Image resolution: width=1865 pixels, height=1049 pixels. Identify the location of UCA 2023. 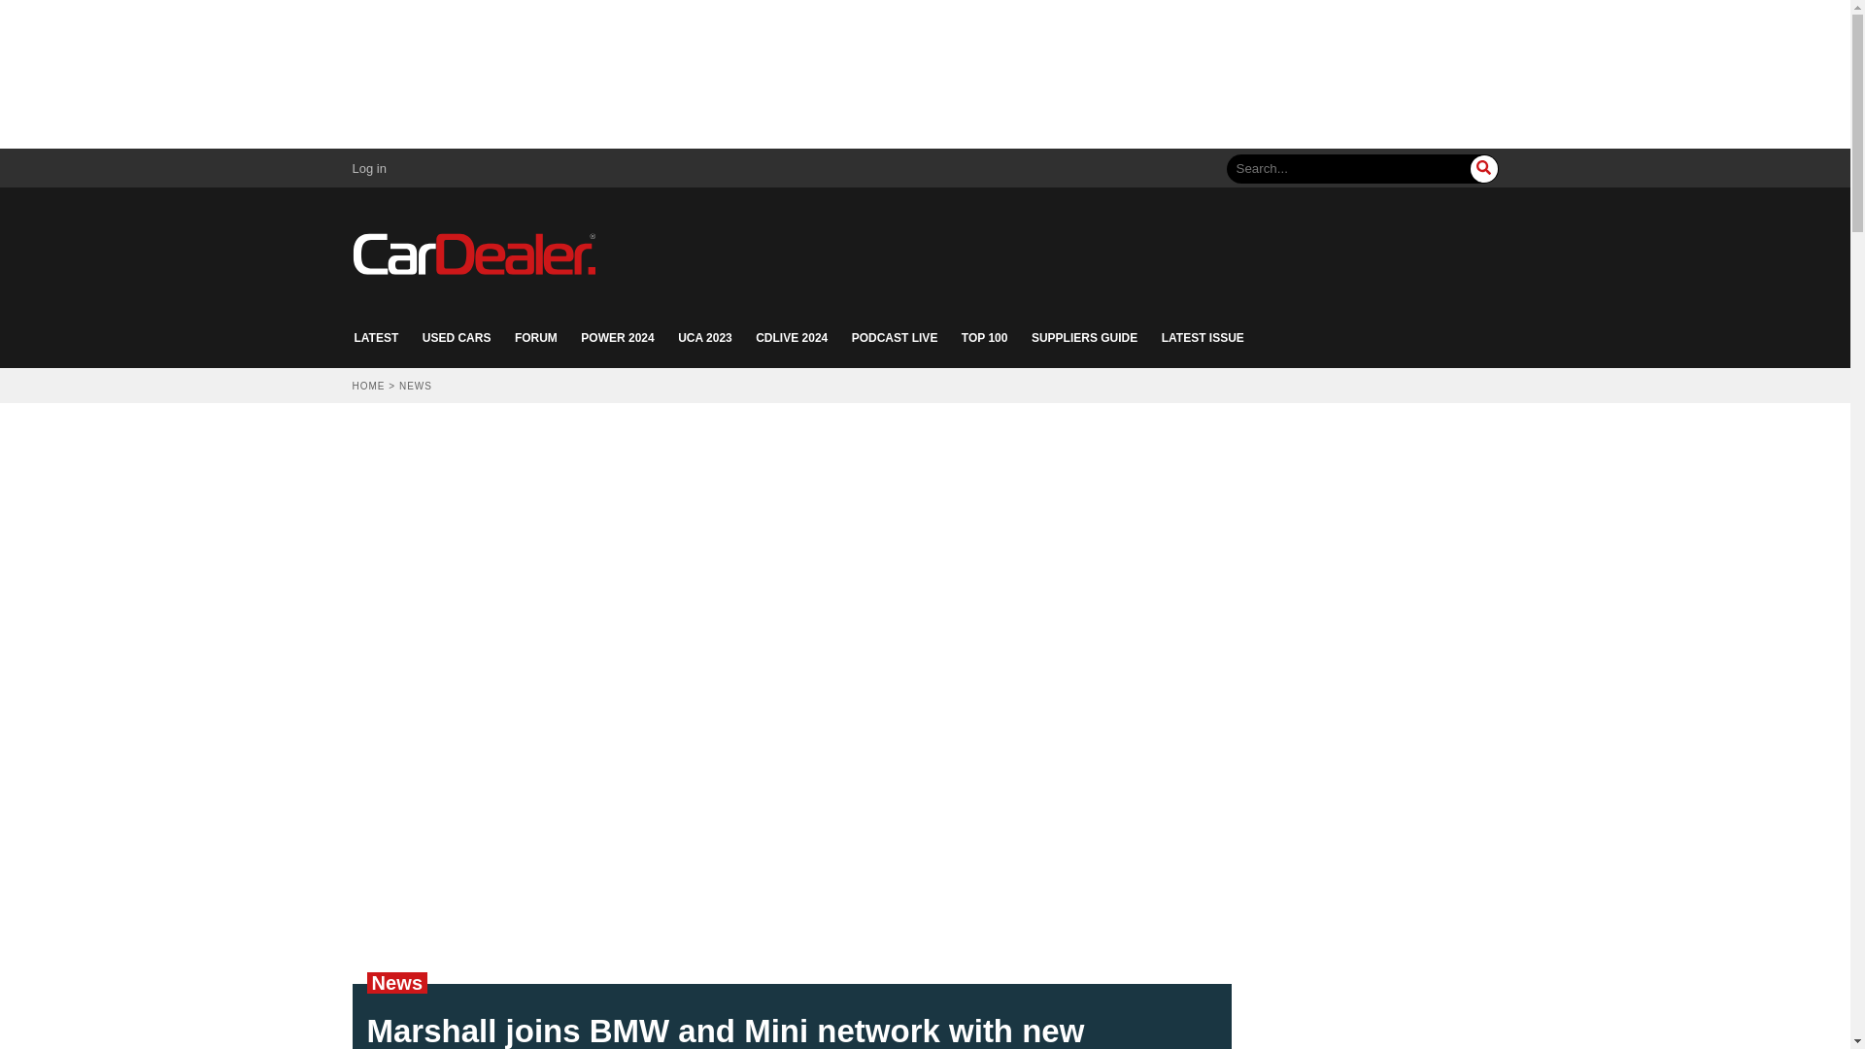
(705, 338).